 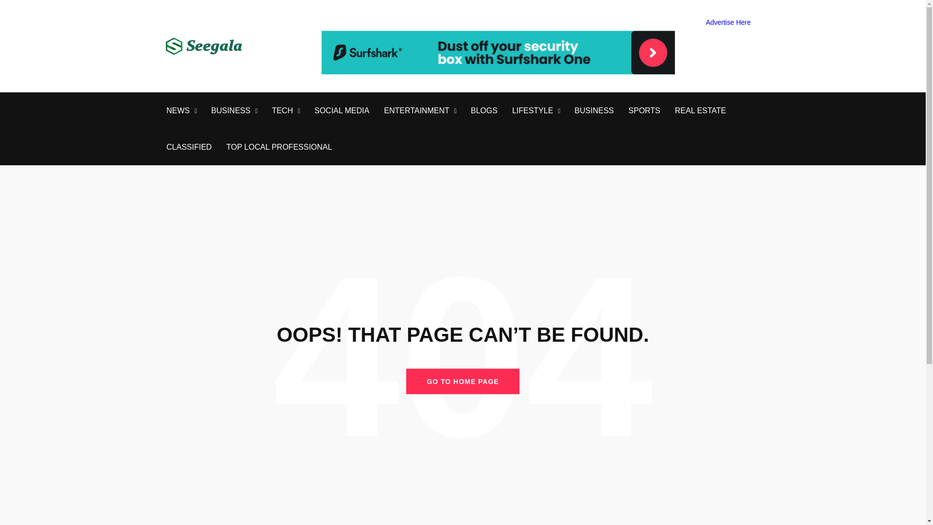 I want to click on LIFESTYLE, so click(x=533, y=111).